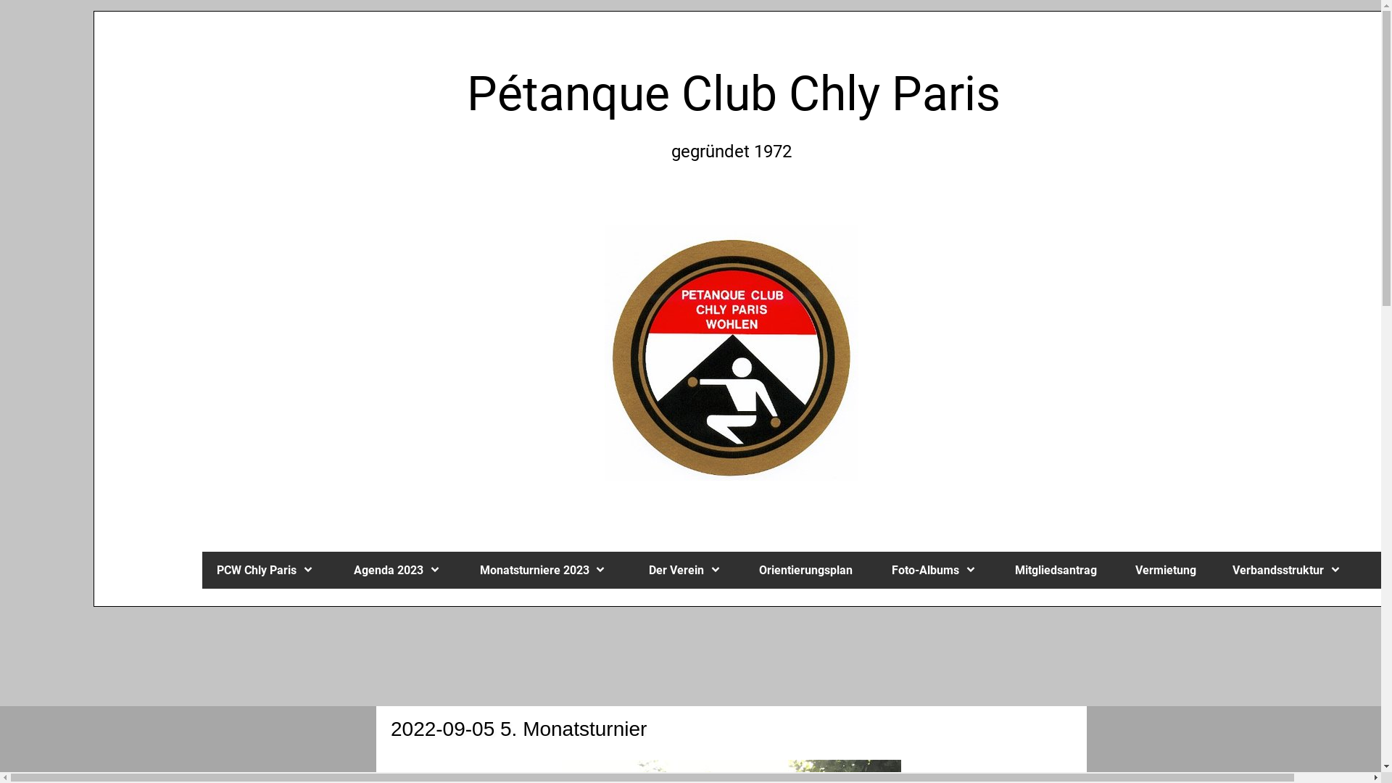 The width and height of the screenshot is (1392, 783). What do you see at coordinates (271, 570) in the screenshot?
I see `PCW Chly Paris` at bounding box center [271, 570].